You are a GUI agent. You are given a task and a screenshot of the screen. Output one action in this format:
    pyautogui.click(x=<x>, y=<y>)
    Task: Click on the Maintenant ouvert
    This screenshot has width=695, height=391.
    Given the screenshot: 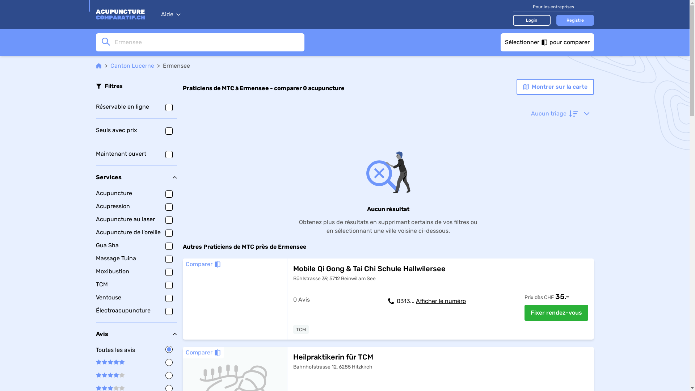 What is the action you would take?
    pyautogui.click(x=136, y=154)
    